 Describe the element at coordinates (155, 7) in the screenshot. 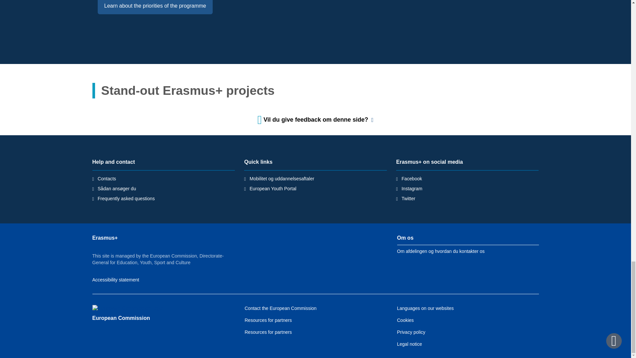

I see `Learn about the priorities of the programme` at that location.